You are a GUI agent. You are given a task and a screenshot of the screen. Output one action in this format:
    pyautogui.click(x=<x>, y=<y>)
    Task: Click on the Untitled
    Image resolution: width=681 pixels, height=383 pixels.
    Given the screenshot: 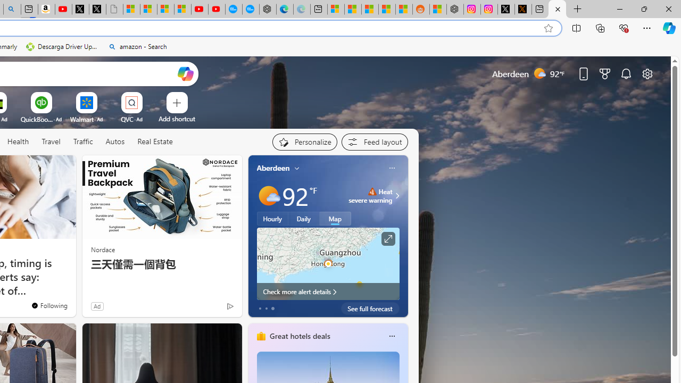 What is the action you would take?
    pyautogui.click(x=114, y=10)
    